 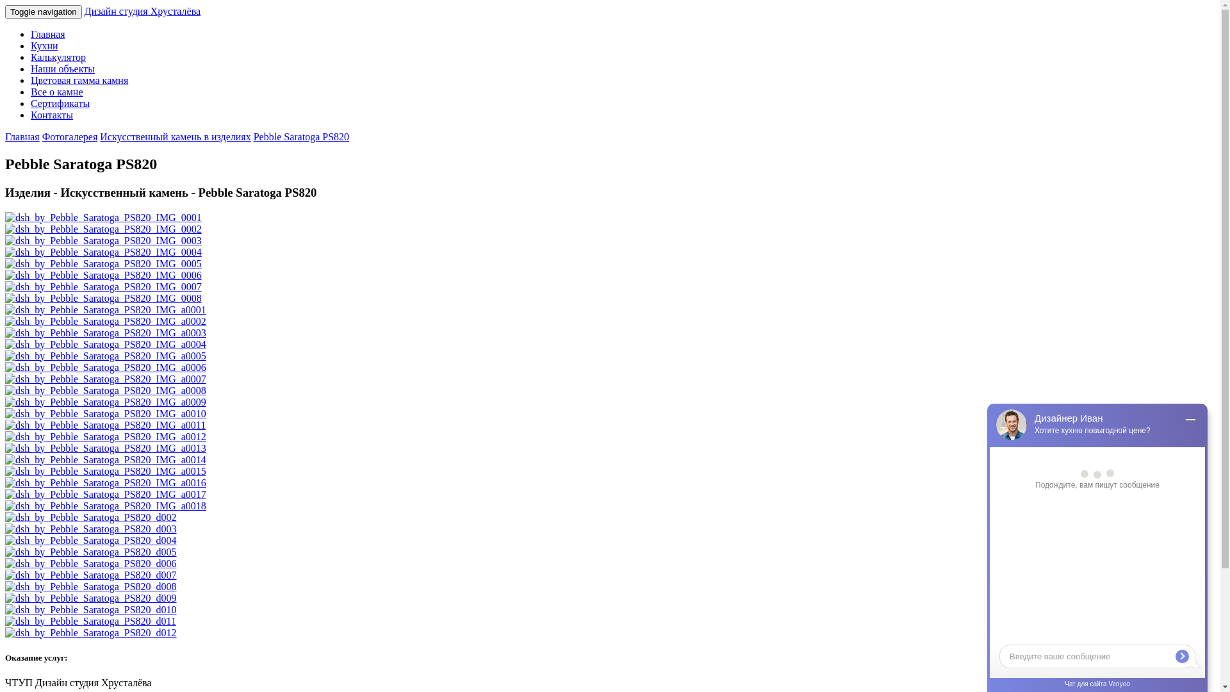 I want to click on dsh_by_Pebble_Saratoga_PS820_d011, so click(x=91, y=622).